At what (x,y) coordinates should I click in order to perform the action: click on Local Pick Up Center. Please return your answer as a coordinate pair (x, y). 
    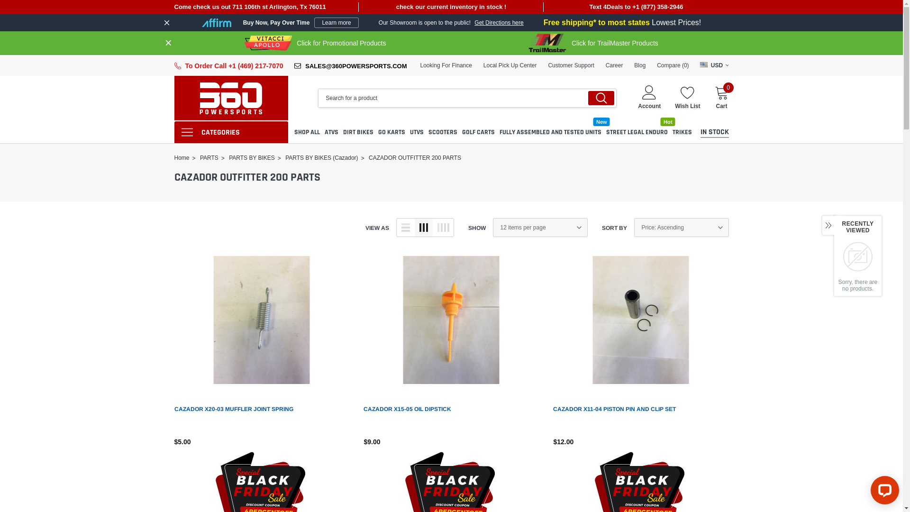
    Looking at the image, I should click on (510, 65).